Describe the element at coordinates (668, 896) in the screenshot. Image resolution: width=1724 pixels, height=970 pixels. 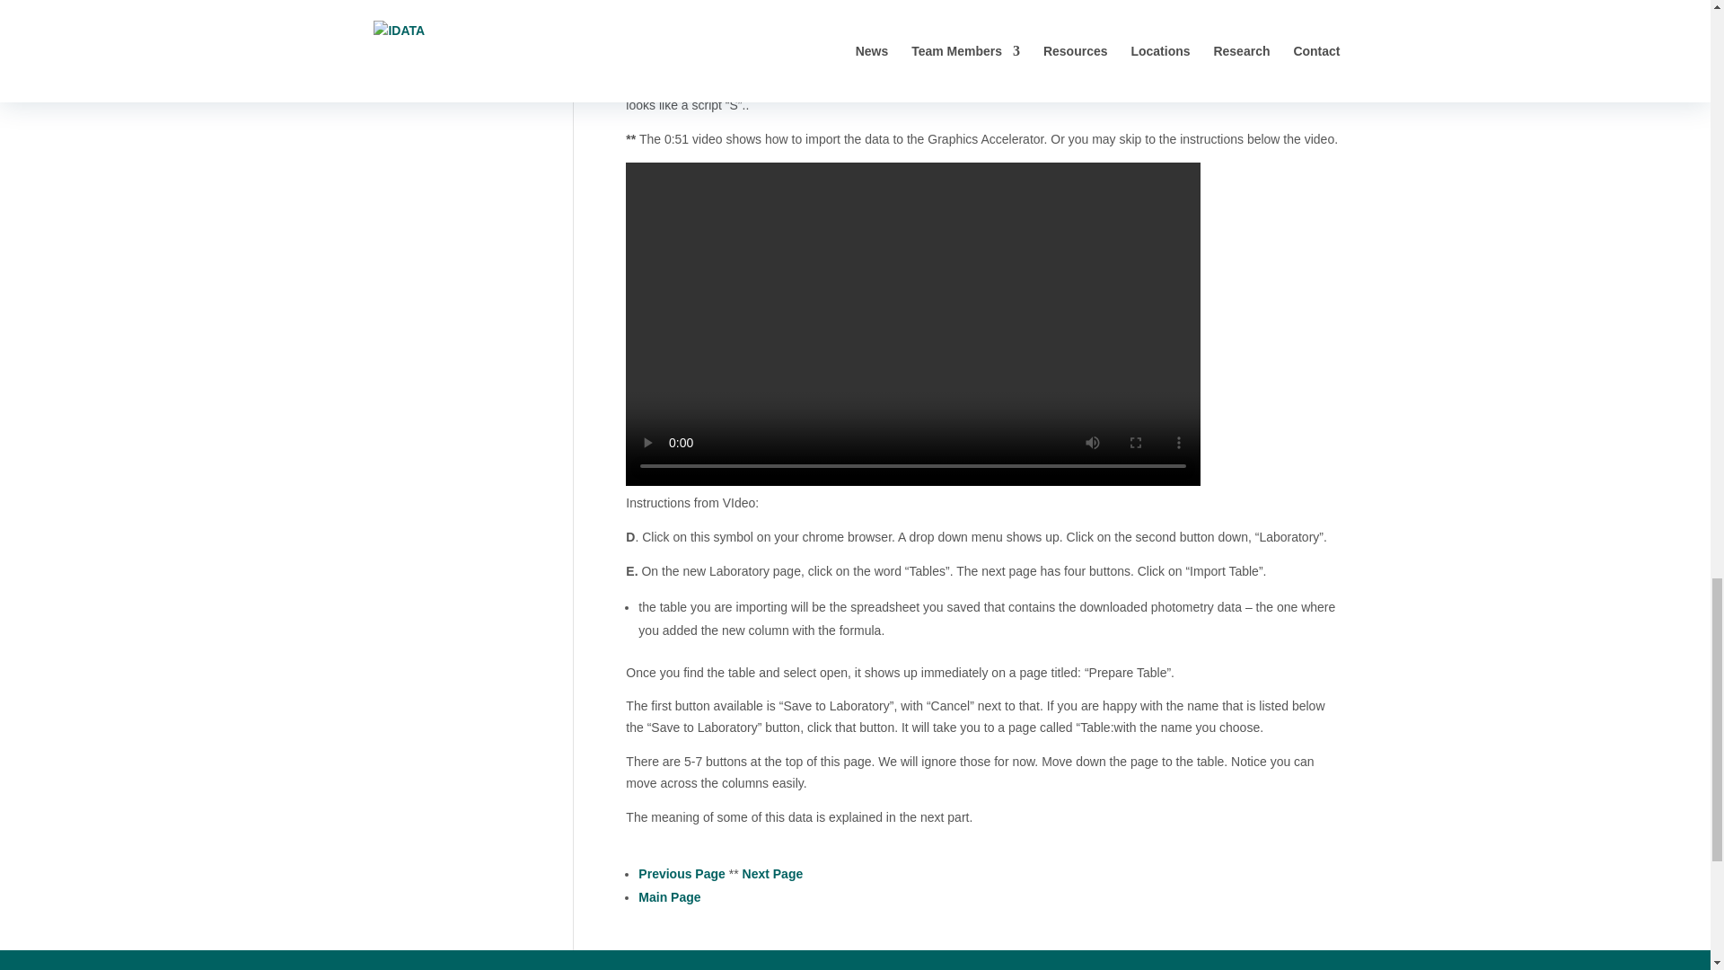
I see `Main Page` at that location.